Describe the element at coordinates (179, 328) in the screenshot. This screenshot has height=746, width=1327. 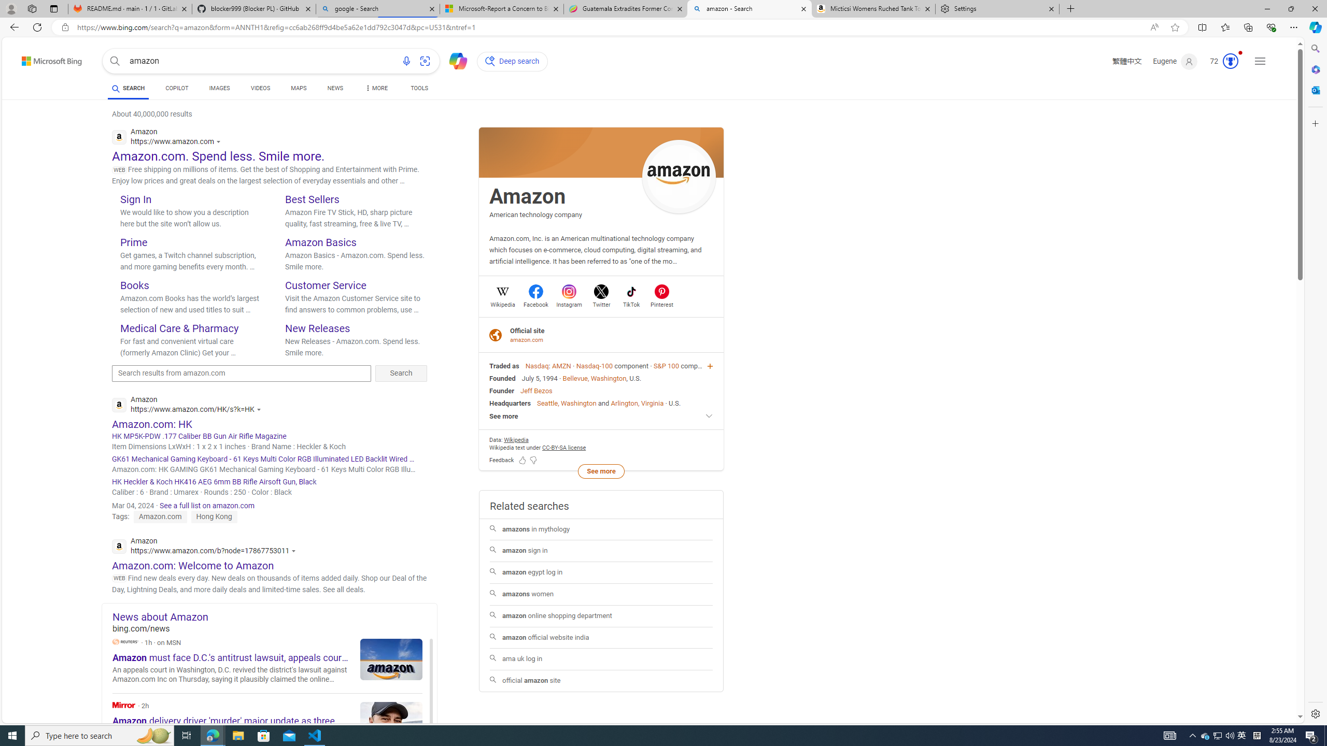
I see `Medical Care & Pharmacy` at that location.